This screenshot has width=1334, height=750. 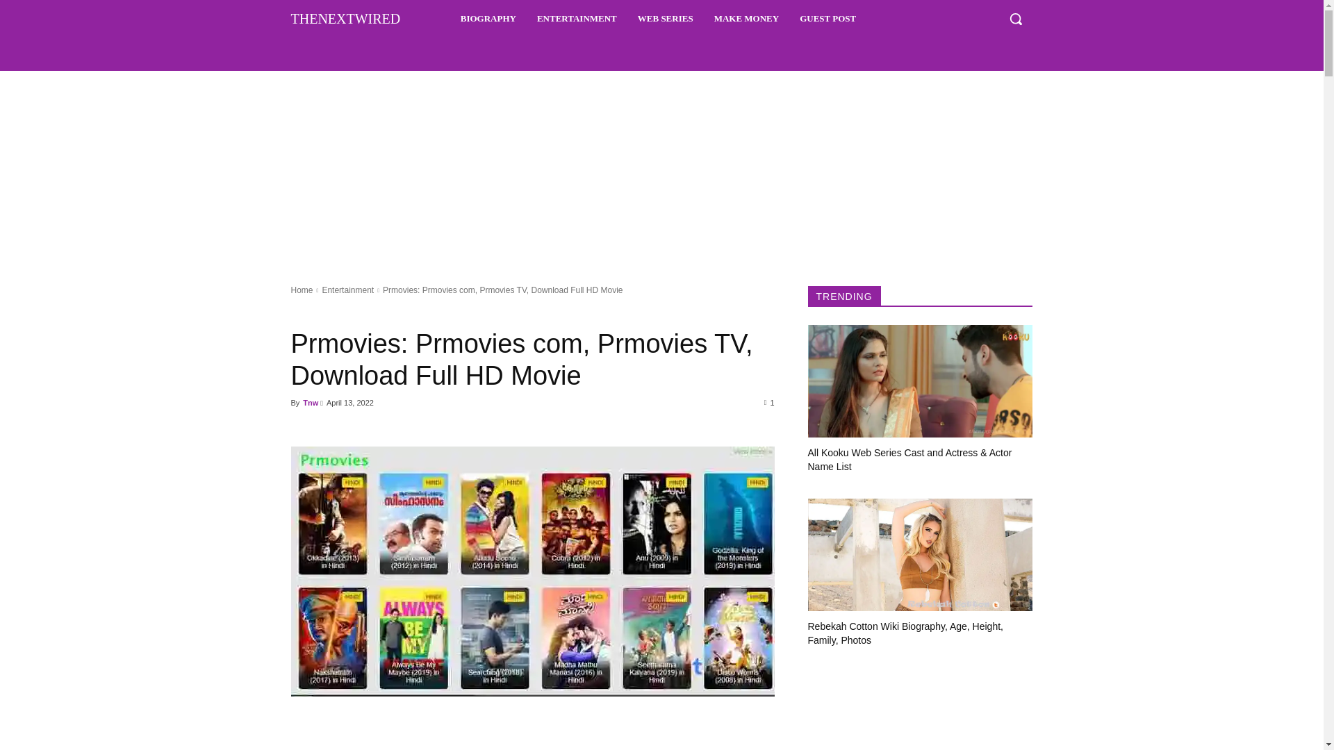 What do you see at coordinates (345, 18) in the screenshot?
I see `THENEXTWIRED` at bounding box center [345, 18].